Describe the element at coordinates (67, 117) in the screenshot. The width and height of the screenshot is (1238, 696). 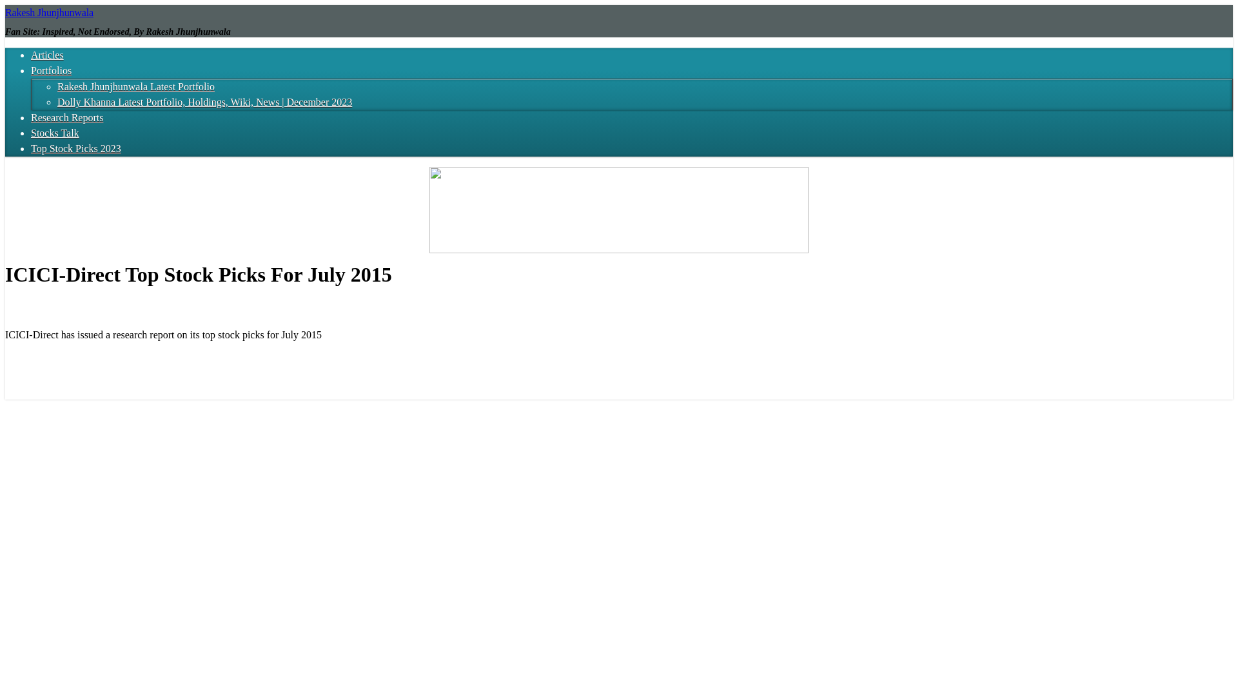
I see `Research Reports` at that location.